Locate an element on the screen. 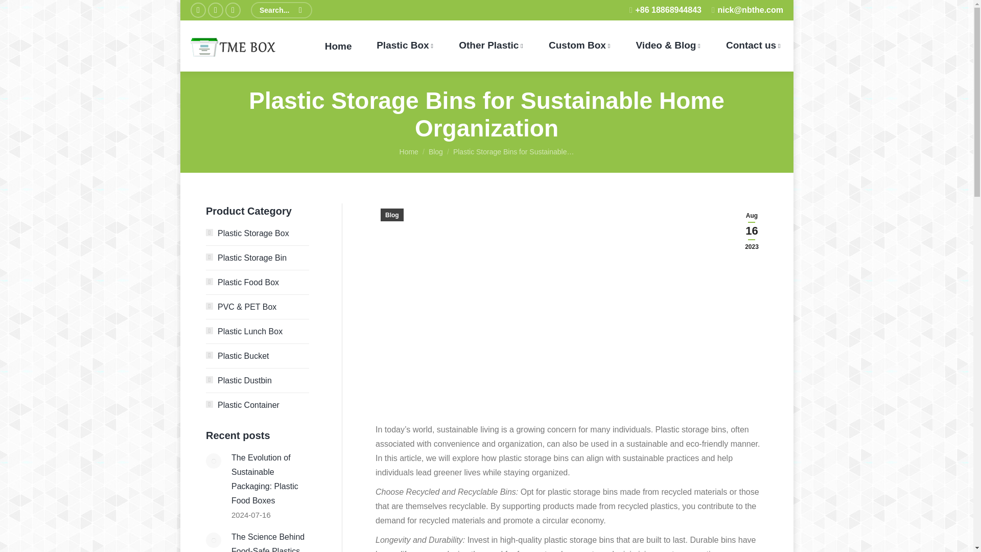 The image size is (981, 552). Other Plastic is located at coordinates (491, 46).